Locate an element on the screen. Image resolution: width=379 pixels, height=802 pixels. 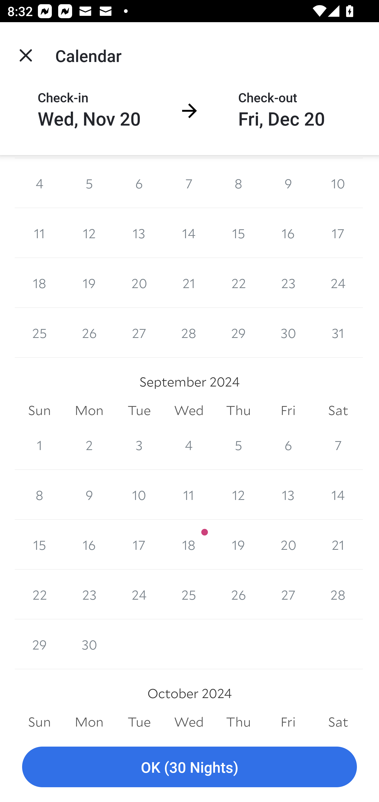
Wed is located at coordinates (189, 722).